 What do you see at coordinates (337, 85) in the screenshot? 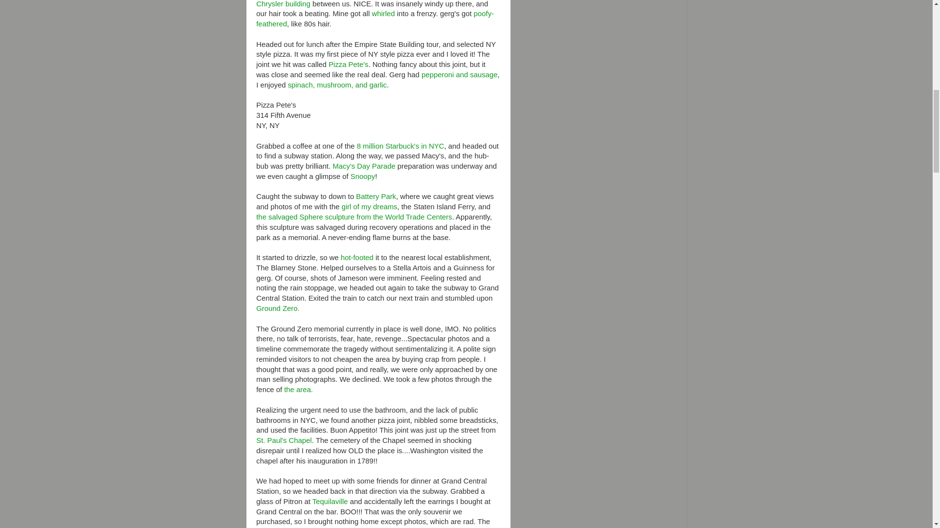
I see `spinach, mushroom, and garlic` at bounding box center [337, 85].